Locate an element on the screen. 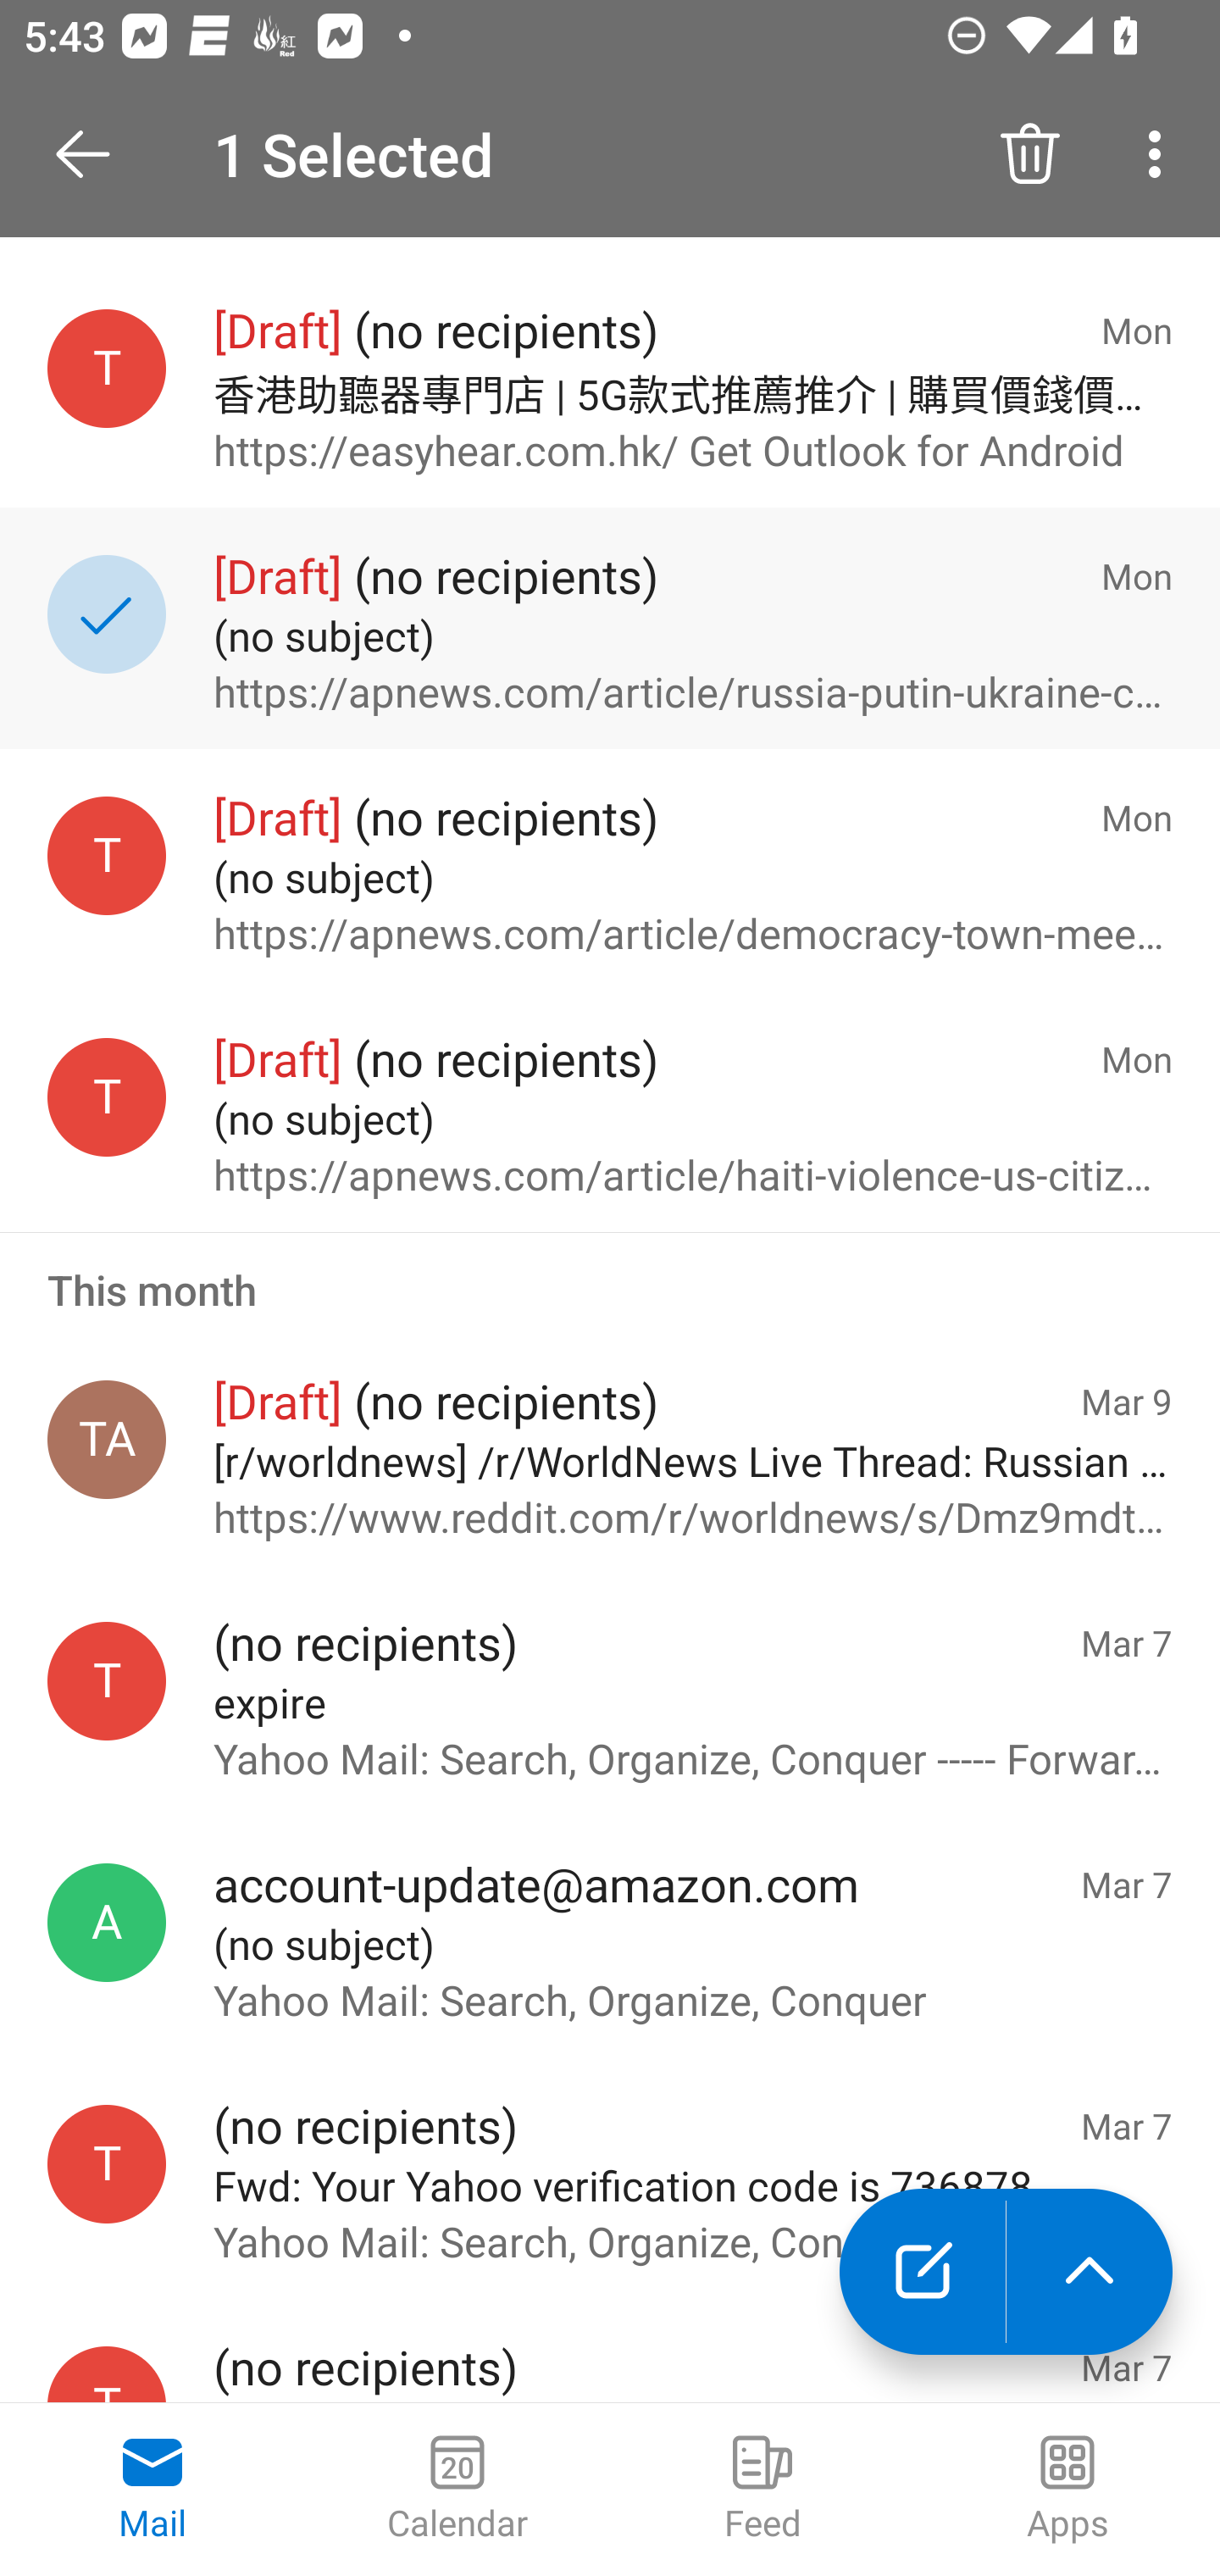  Feed is located at coordinates (762, 2490).